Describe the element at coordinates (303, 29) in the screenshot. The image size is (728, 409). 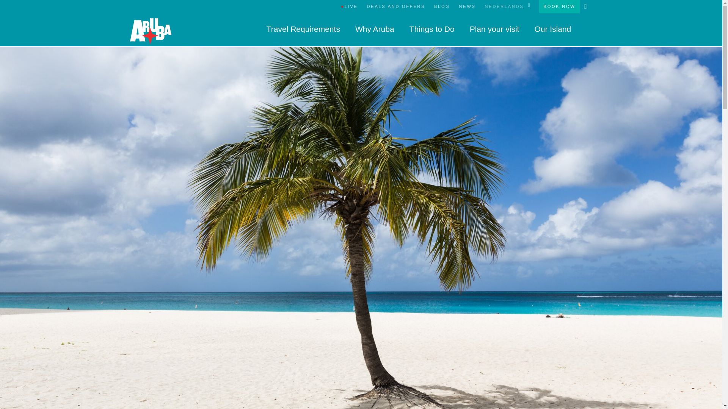
I see `Travel Requirements` at that location.